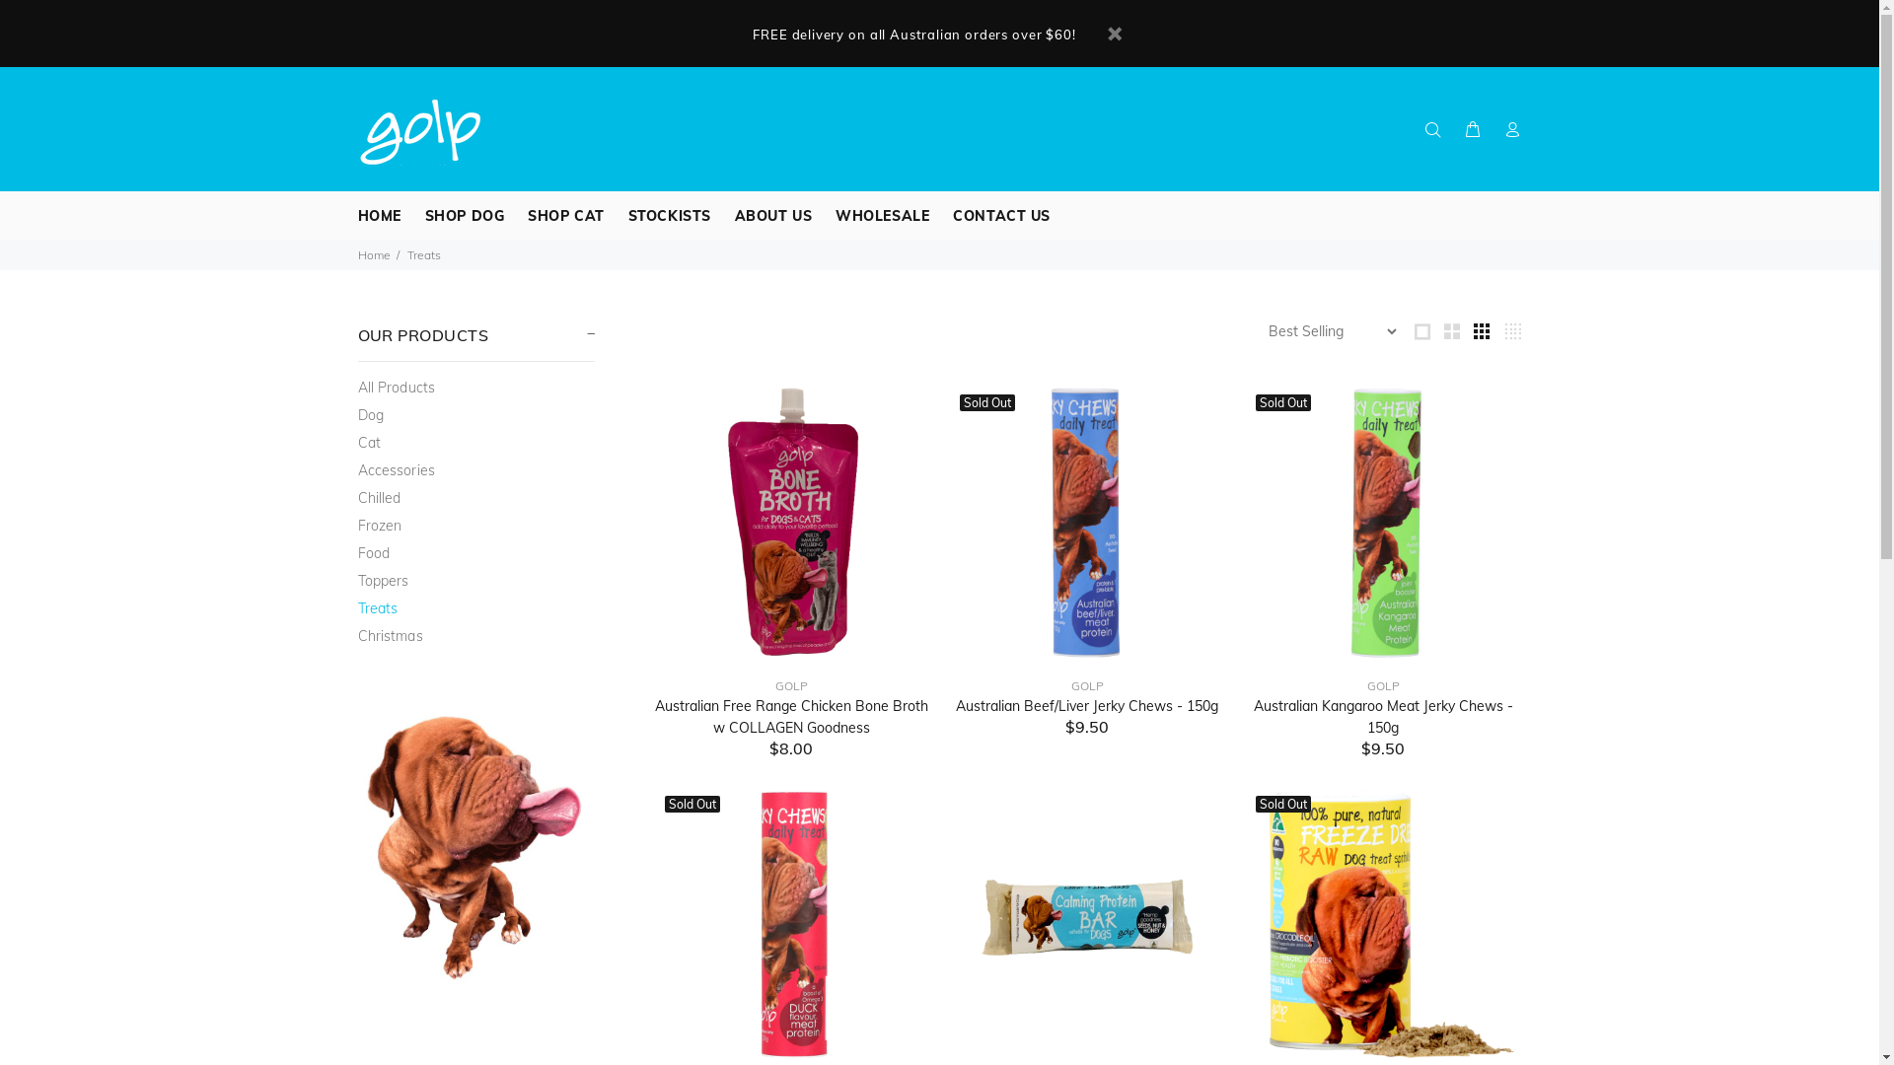 This screenshot has width=1894, height=1065. What do you see at coordinates (475, 608) in the screenshot?
I see `Treats` at bounding box center [475, 608].